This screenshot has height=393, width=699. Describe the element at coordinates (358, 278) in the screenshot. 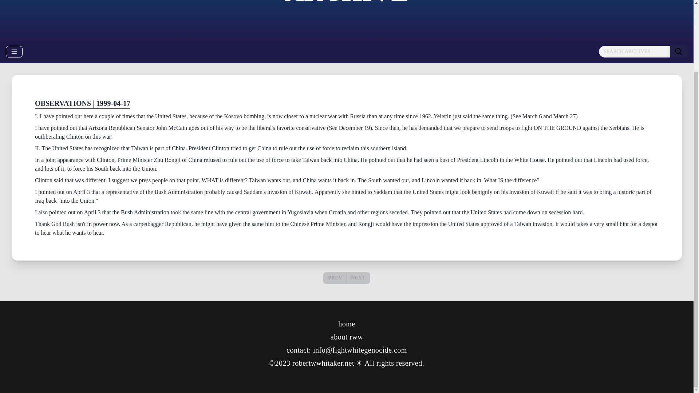

I see `NEXT` at that location.